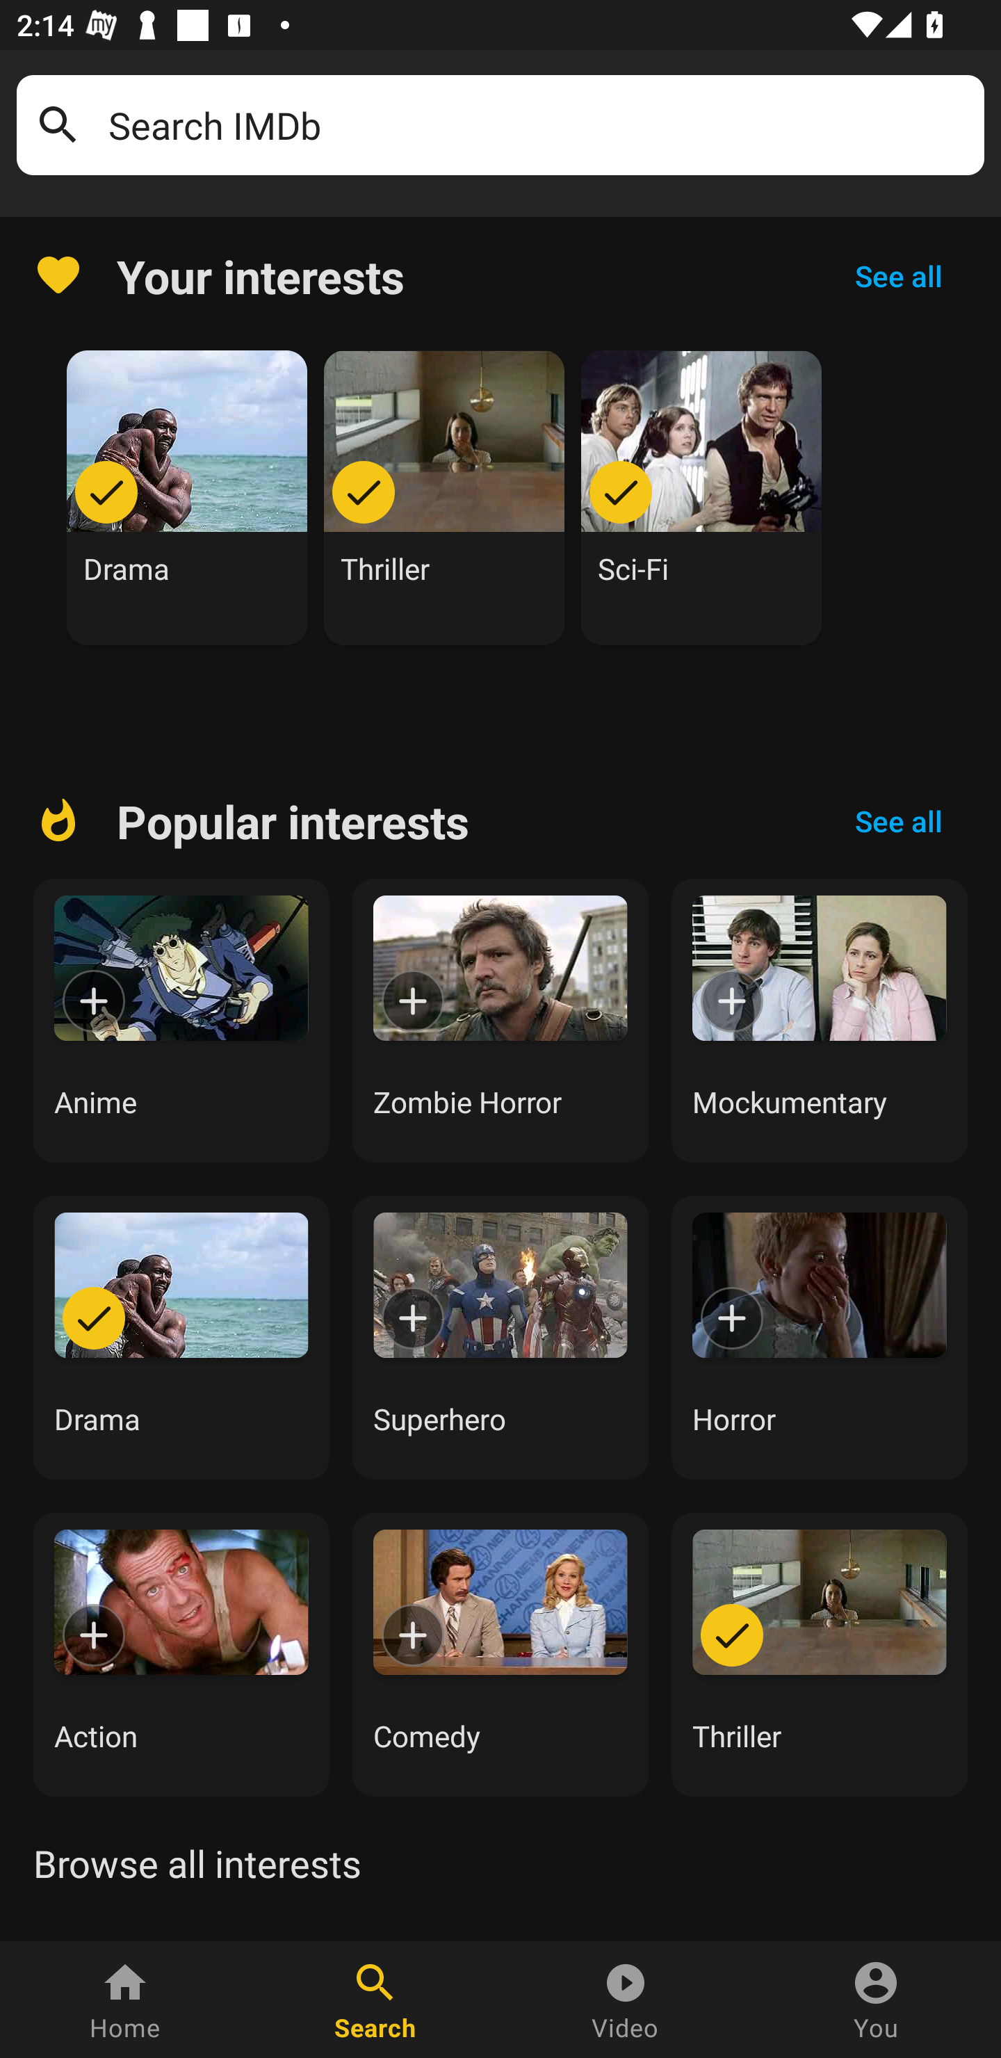 The image size is (1001, 2058). I want to click on You, so click(876, 2000).